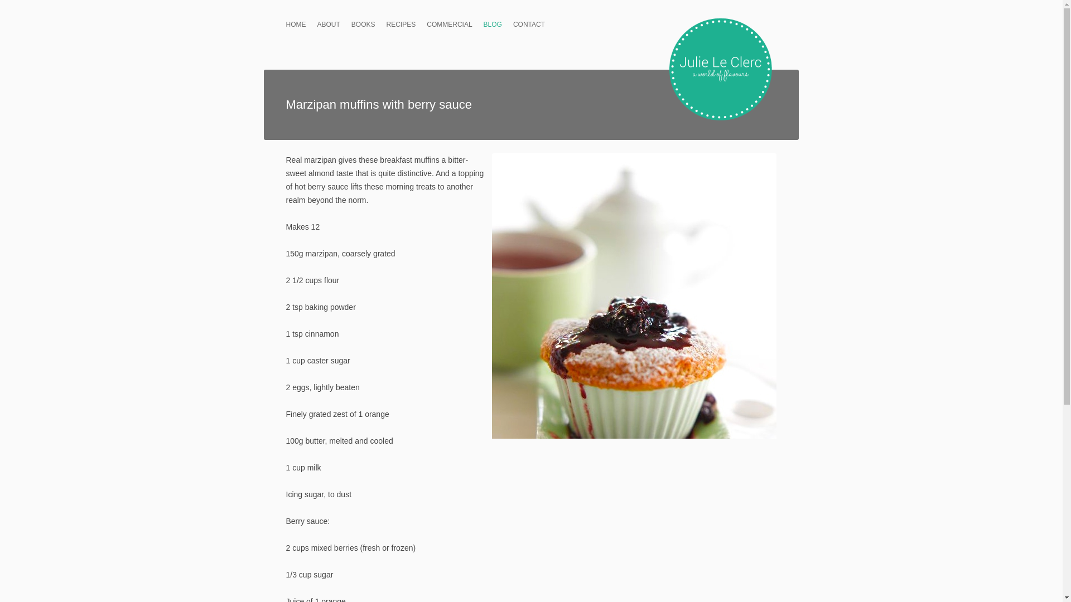 The width and height of the screenshot is (1071, 602). What do you see at coordinates (402, 21) in the screenshot?
I see `RECIPES` at bounding box center [402, 21].